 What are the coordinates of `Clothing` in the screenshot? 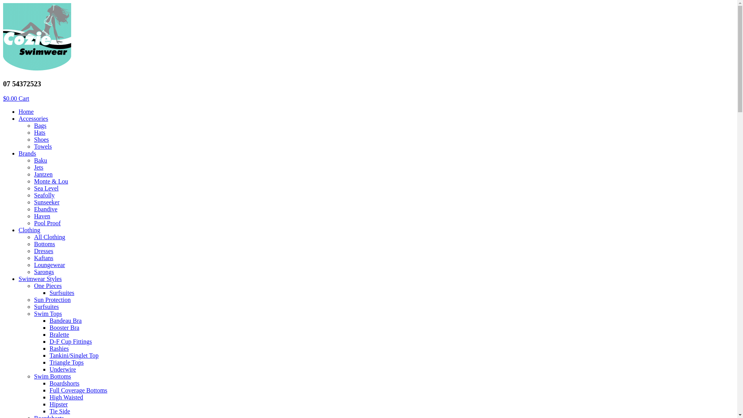 It's located at (29, 230).